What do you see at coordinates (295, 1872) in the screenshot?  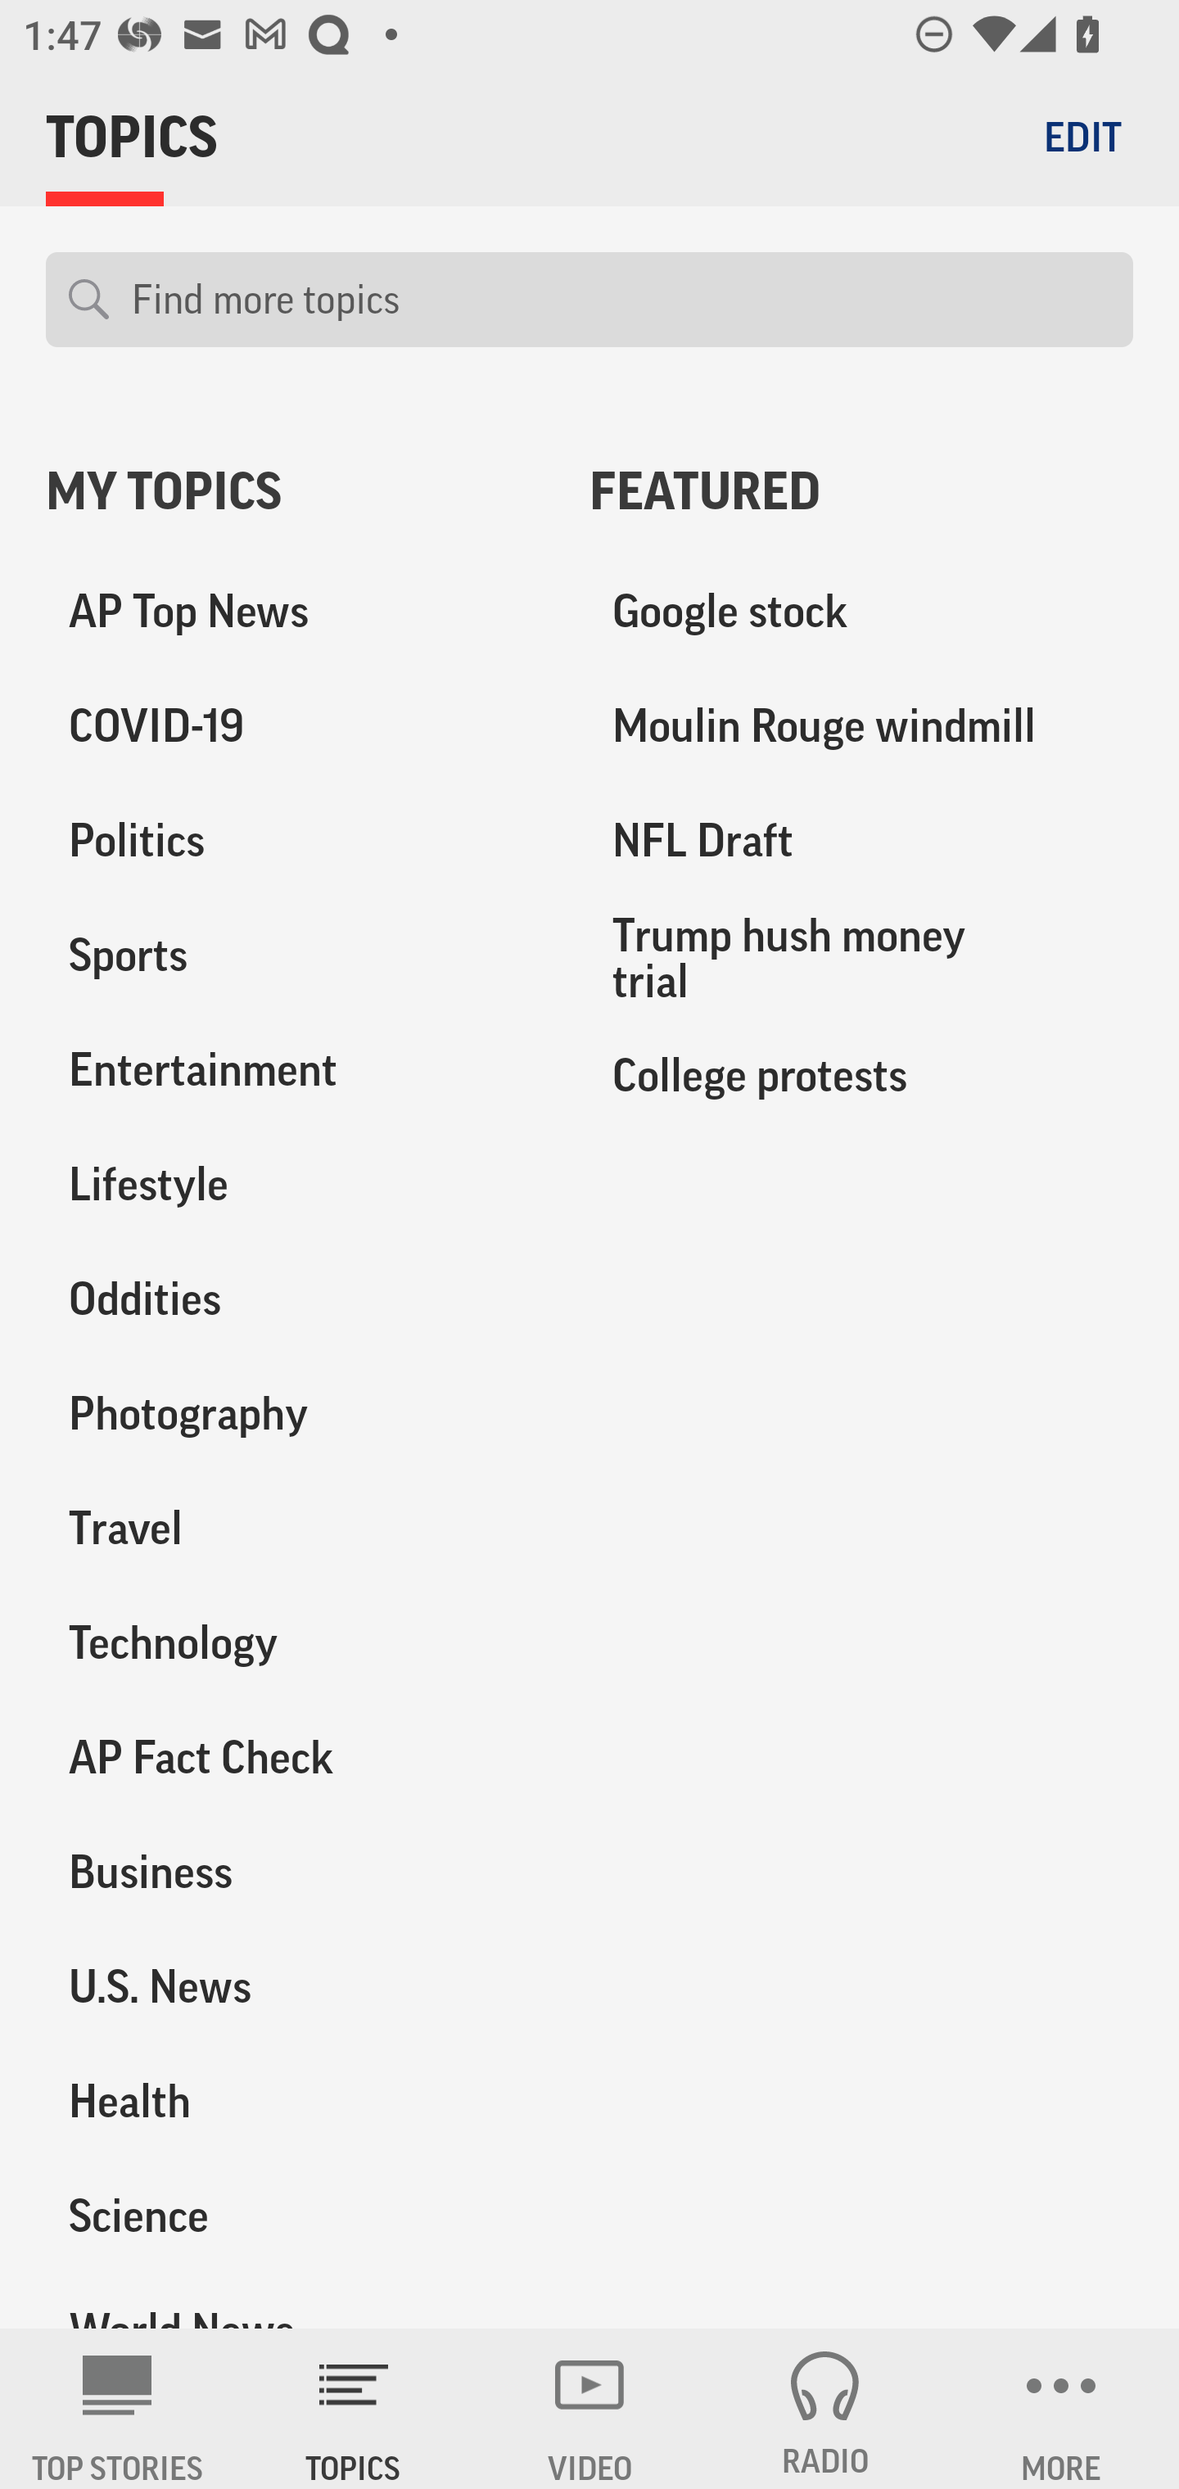 I see `Business` at bounding box center [295, 1872].